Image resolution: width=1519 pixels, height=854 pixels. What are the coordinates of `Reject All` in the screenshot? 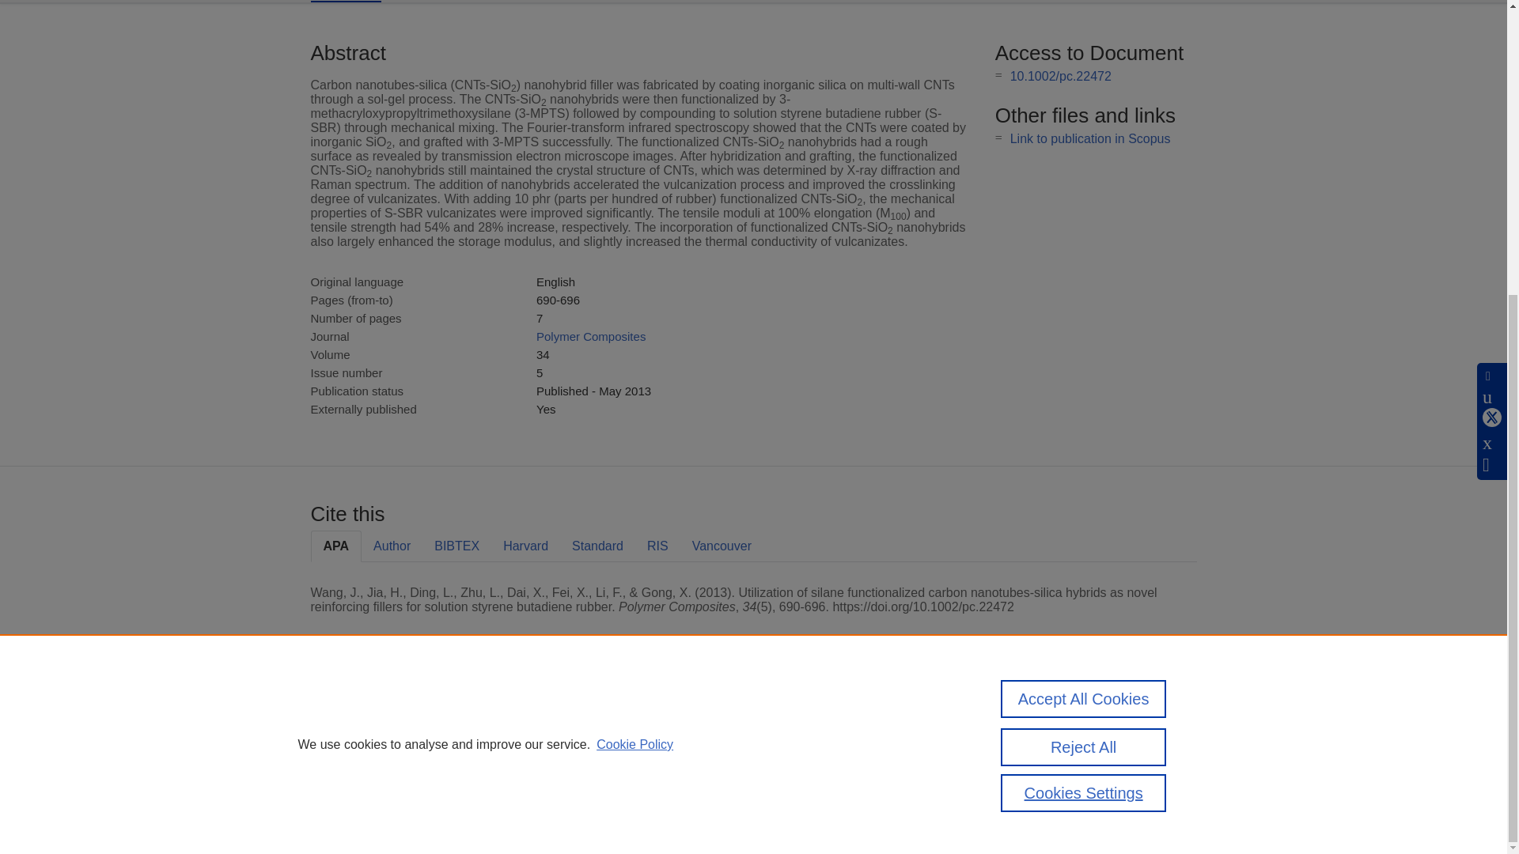 It's located at (1084, 305).